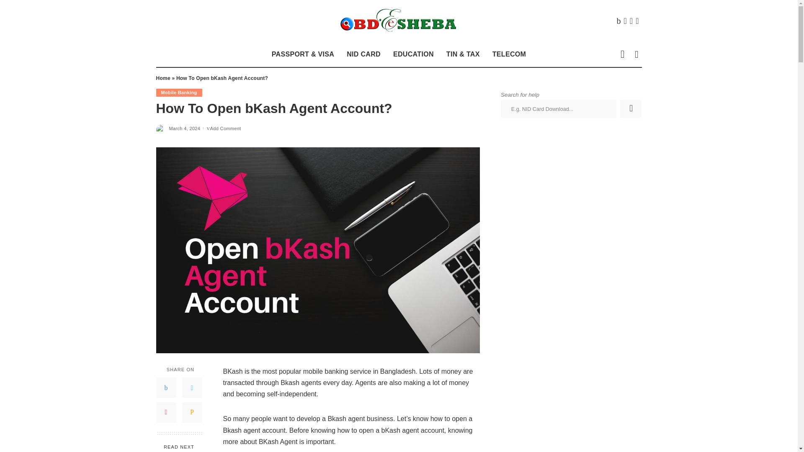 This screenshot has height=452, width=804. Describe the element at coordinates (509, 54) in the screenshot. I see `TELECOM` at that location.